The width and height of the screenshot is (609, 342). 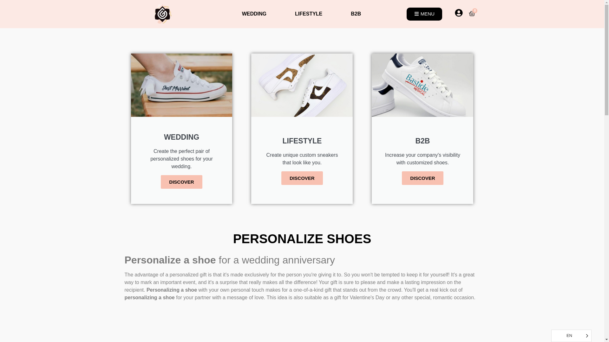 What do you see at coordinates (254, 14) in the screenshot?
I see `WEDDING` at bounding box center [254, 14].